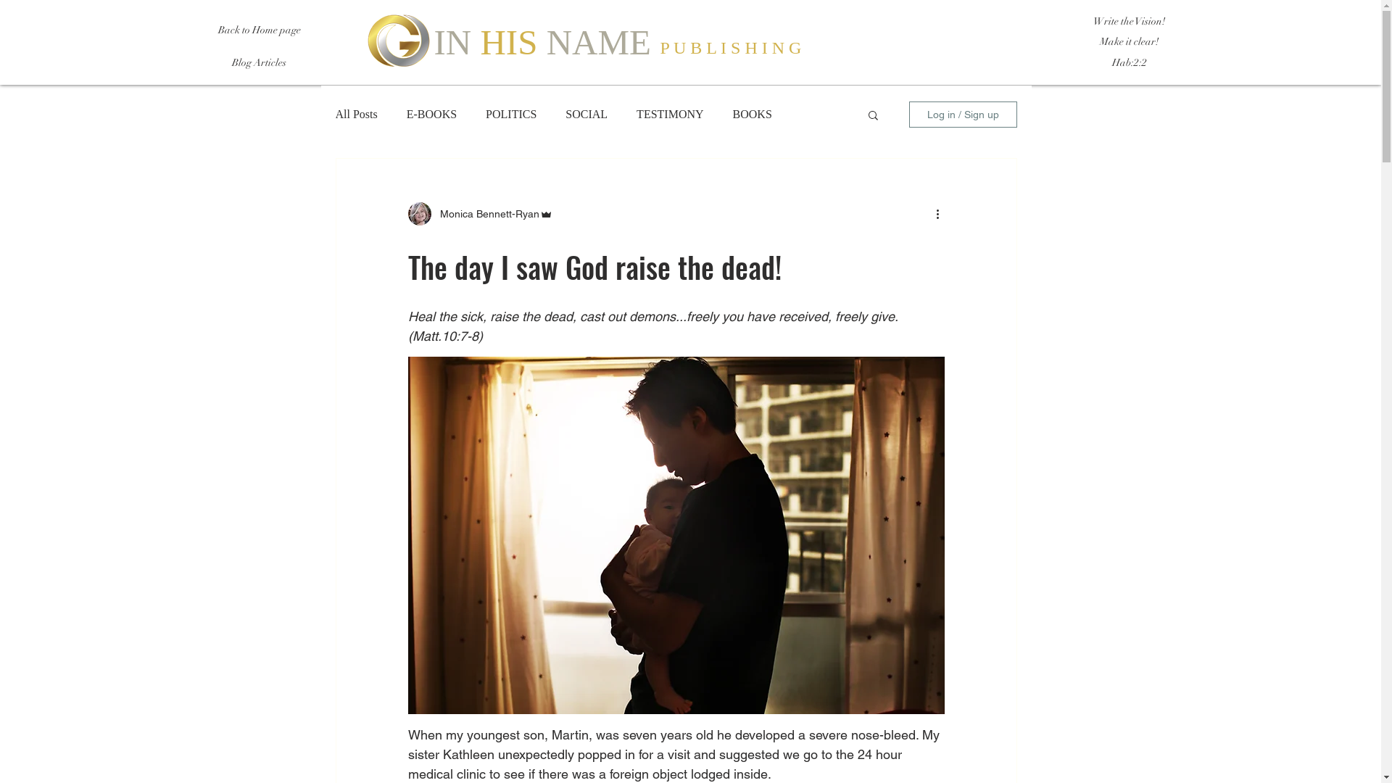  What do you see at coordinates (670, 115) in the screenshot?
I see `TESTIMONY` at bounding box center [670, 115].